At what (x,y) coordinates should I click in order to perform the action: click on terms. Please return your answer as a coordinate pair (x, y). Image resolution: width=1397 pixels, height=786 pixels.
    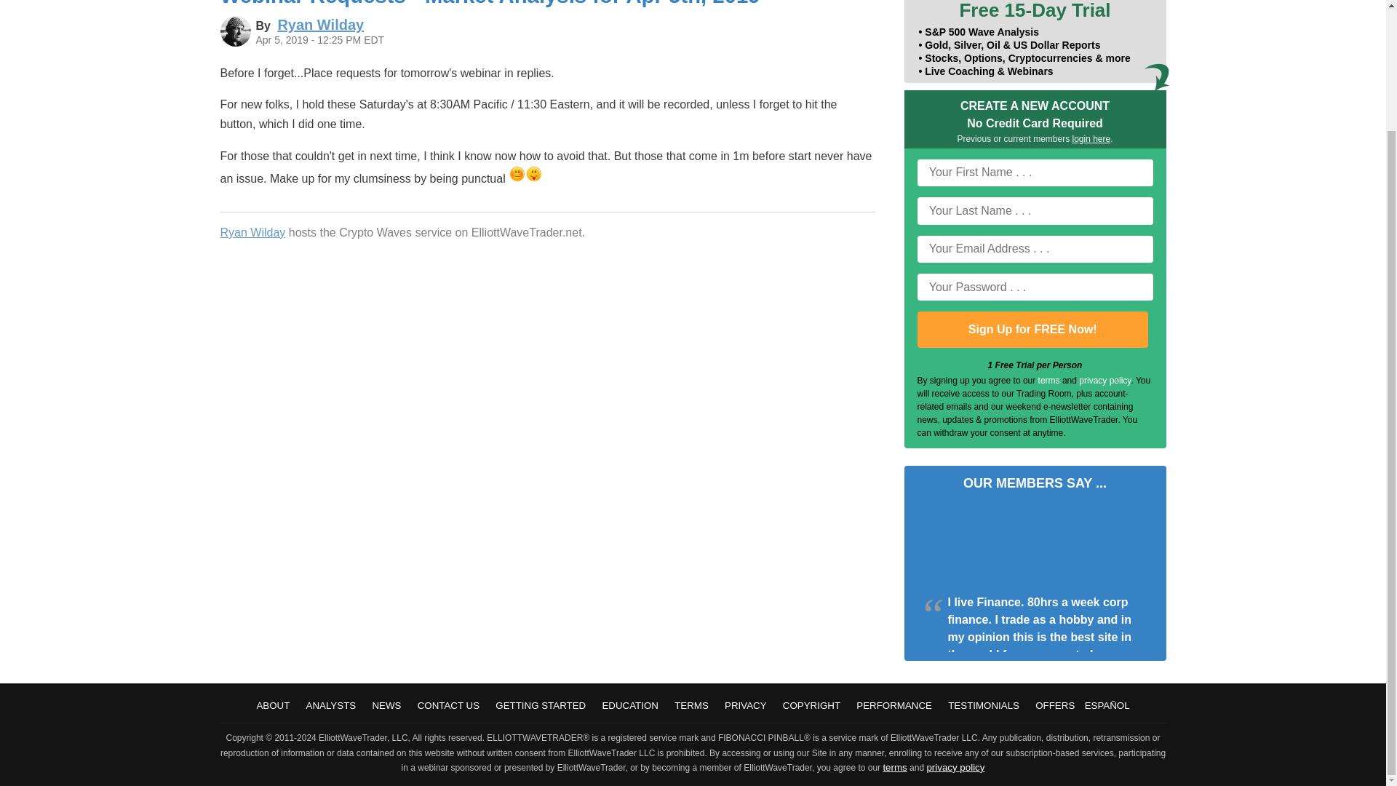
    Looking at the image, I should click on (1049, 381).